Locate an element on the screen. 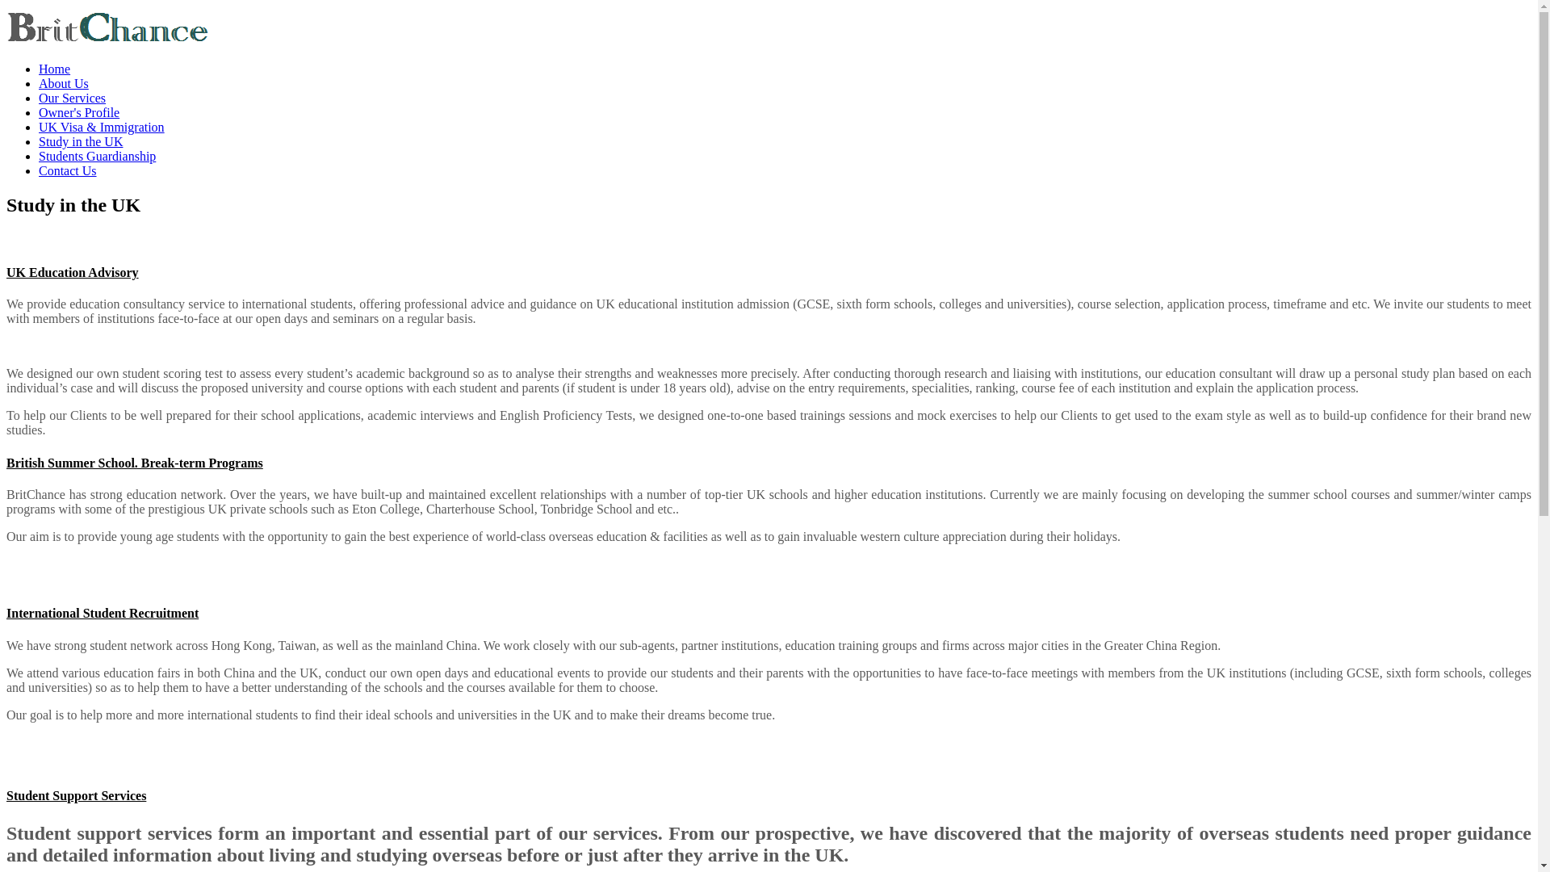  Contact Us is located at coordinates (68, 171).